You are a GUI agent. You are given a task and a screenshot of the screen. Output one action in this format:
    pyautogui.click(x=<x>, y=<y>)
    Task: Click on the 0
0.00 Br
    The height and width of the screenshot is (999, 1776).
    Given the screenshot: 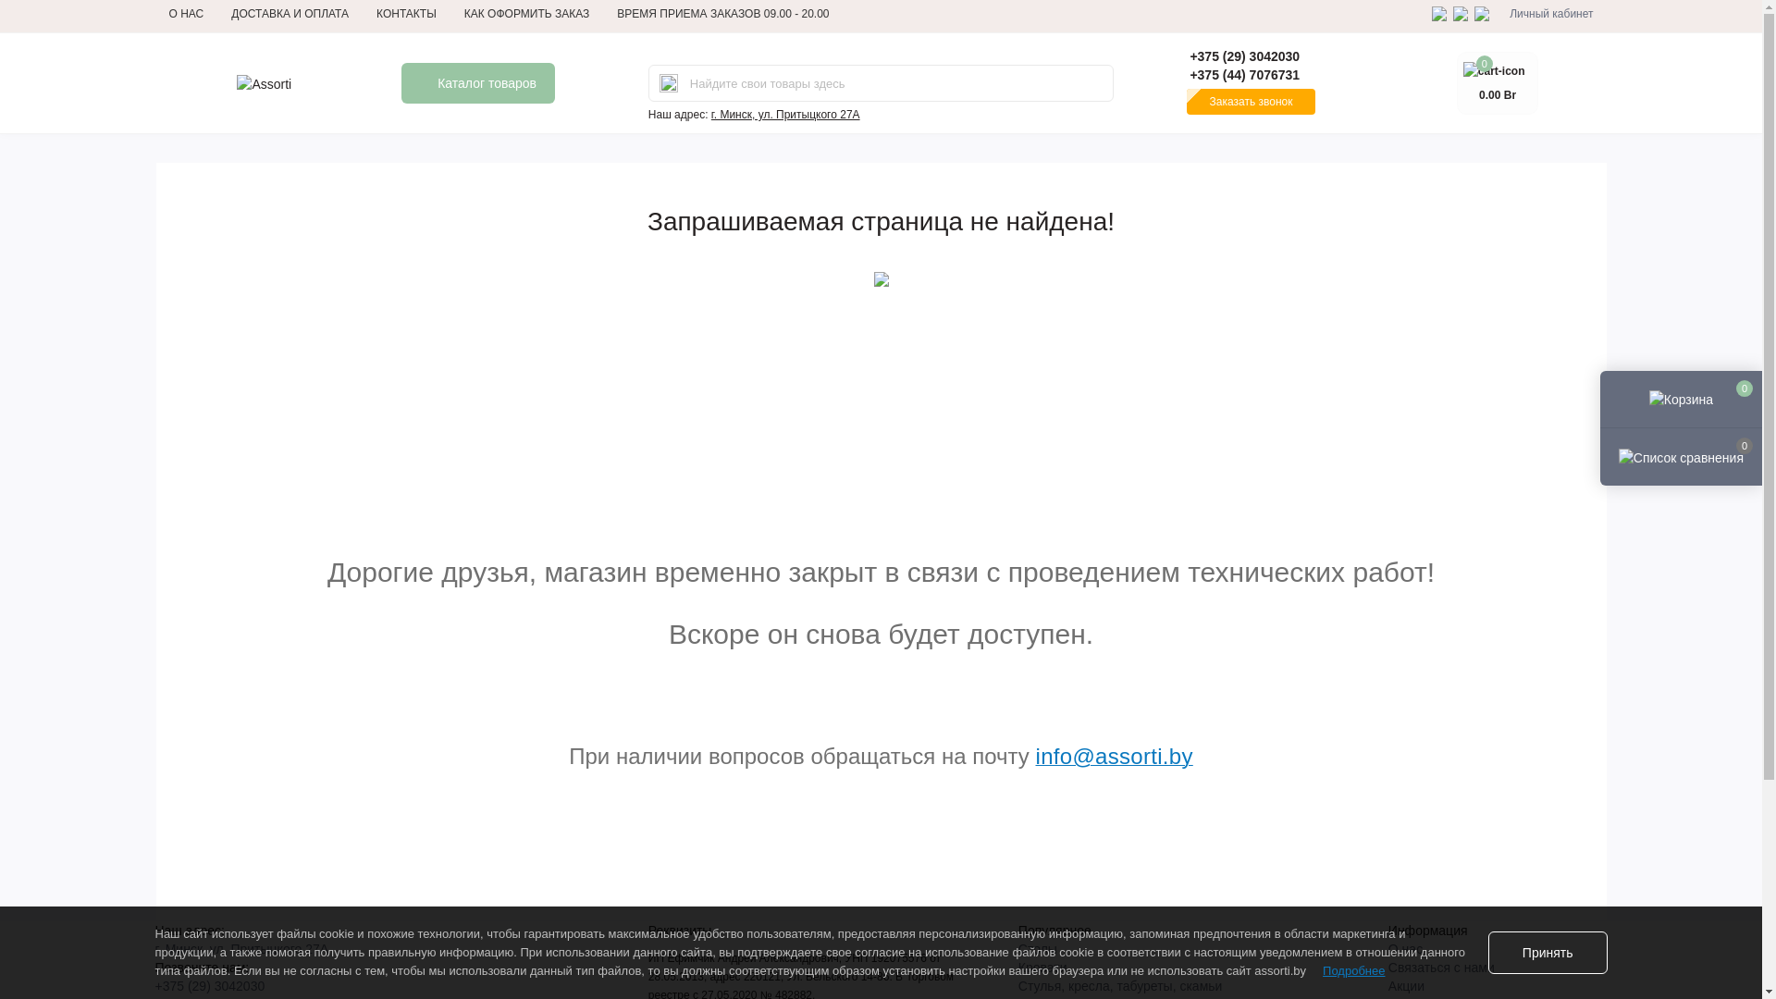 What is the action you would take?
    pyautogui.click(x=1498, y=83)
    